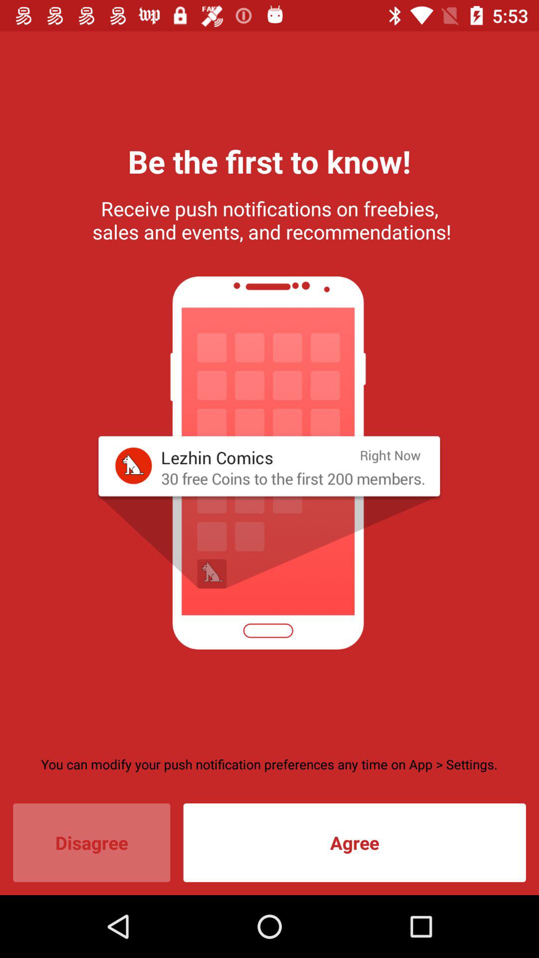 The height and width of the screenshot is (958, 539). I want to click on select item next to agree icon, so click(92, 842).